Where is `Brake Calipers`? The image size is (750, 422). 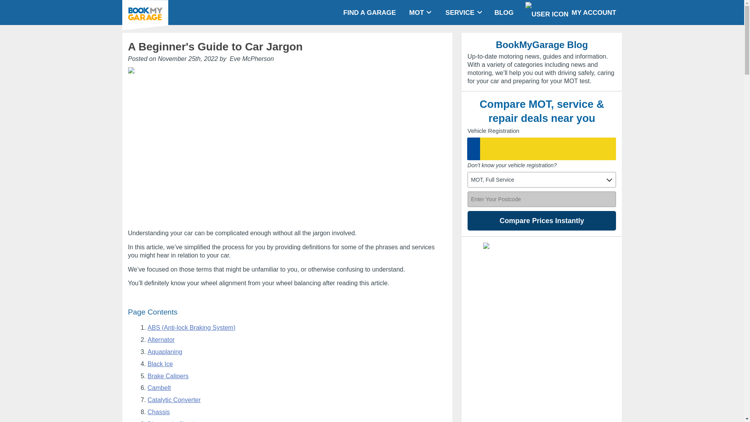 Brake Calipers is located at coordinates (168, 376).